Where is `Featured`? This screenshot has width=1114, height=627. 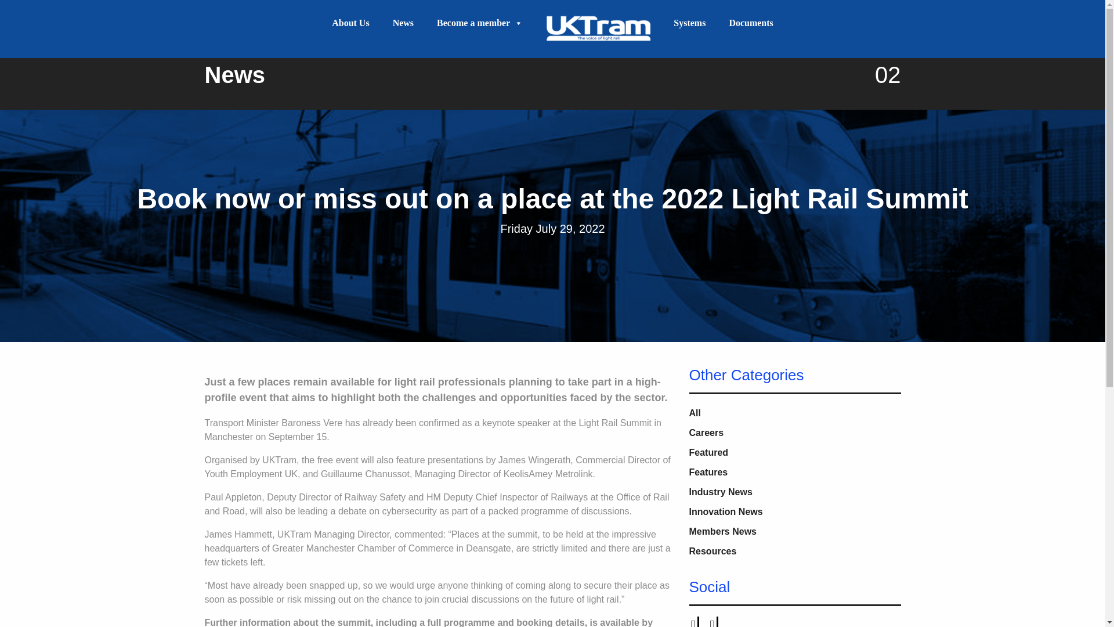 Featured is located at coordinates (709, 452).